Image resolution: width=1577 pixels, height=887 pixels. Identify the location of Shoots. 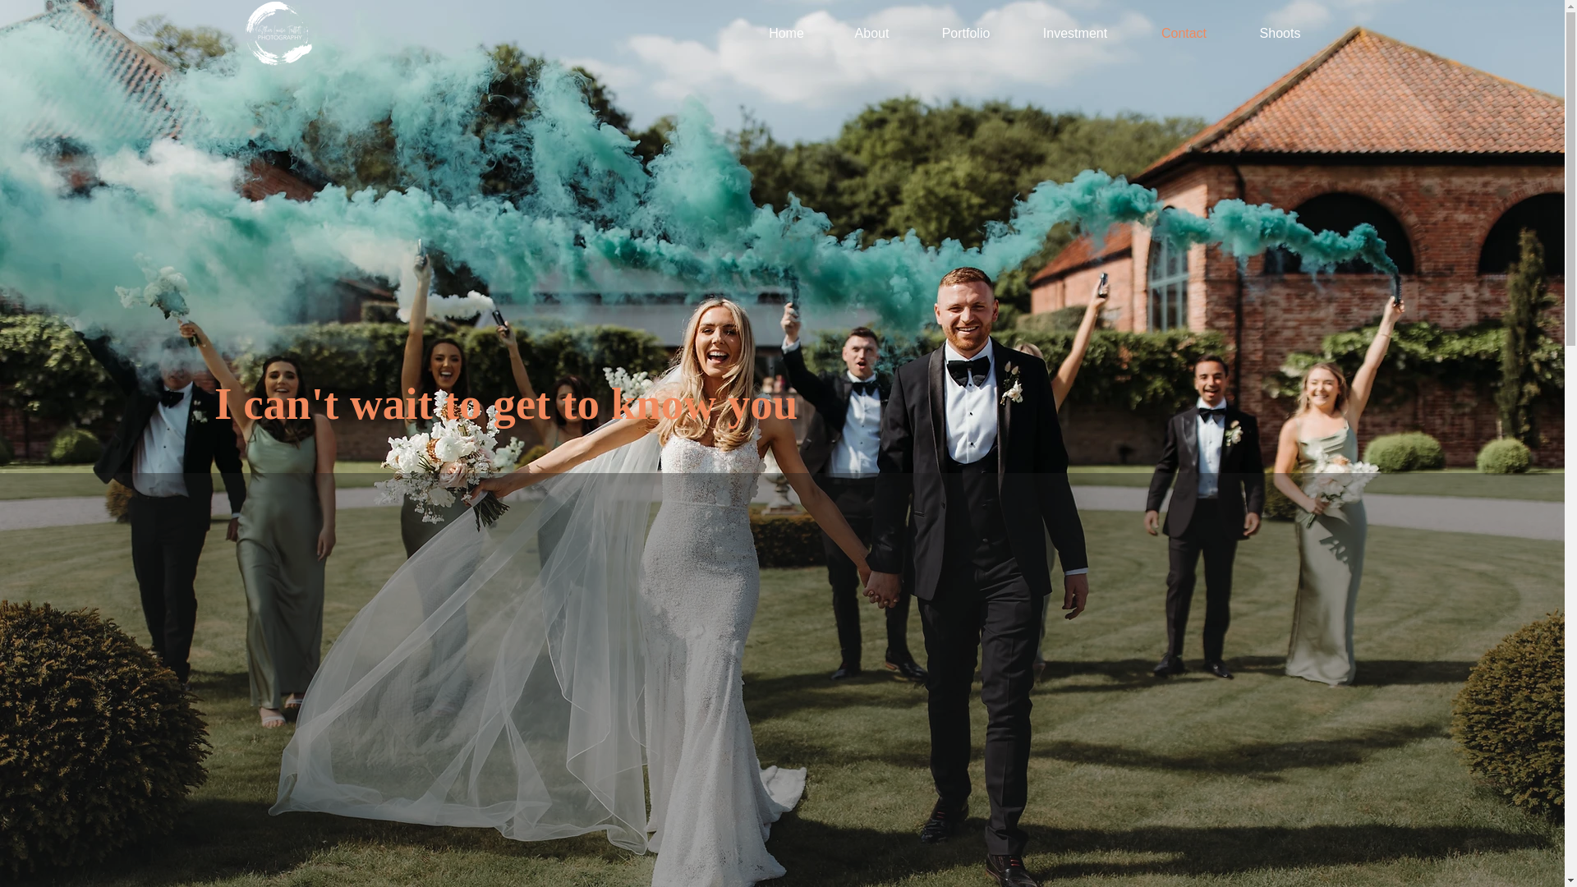
(1280, 33).